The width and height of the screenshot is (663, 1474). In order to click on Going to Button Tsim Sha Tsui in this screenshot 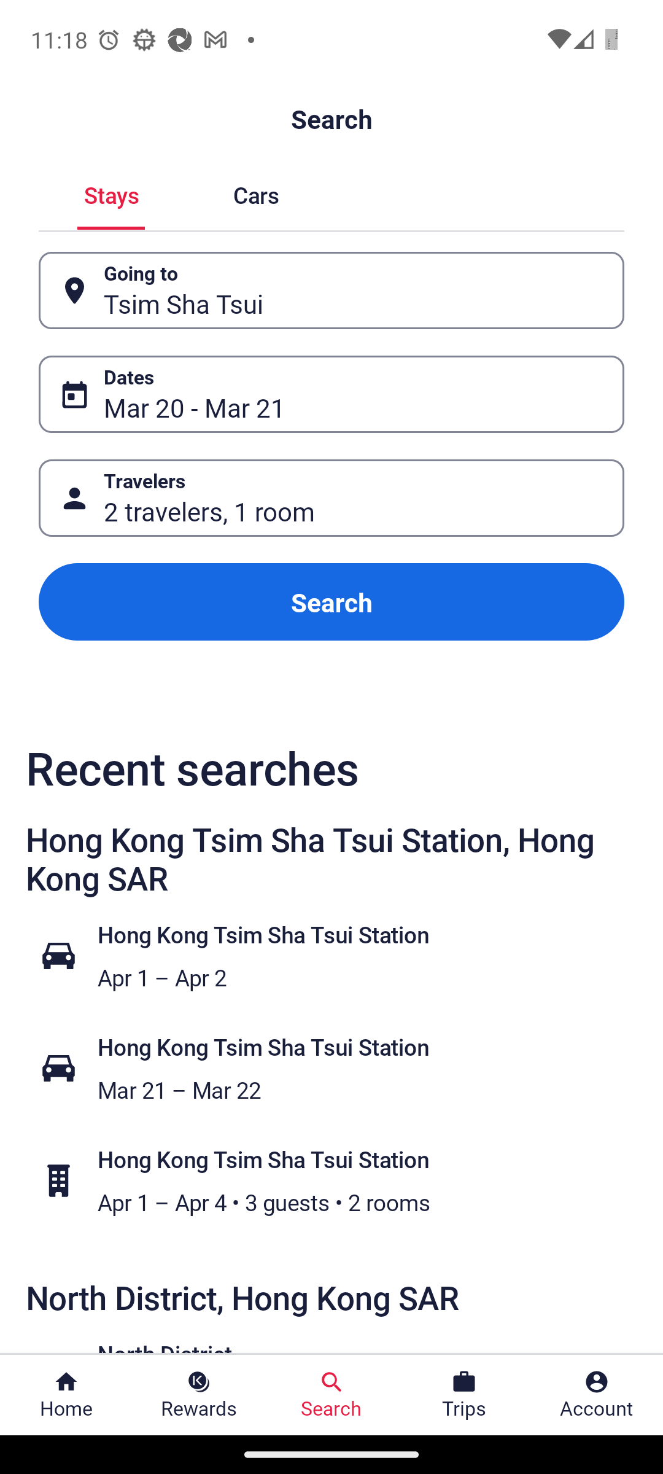, I will do `click(331, 290)`.